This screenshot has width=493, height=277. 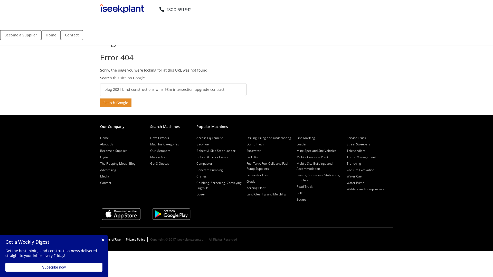 What do you see at coordinates (354, 176) in the screenshot?
I see `Water Cart` at bounding box center [354, 176].